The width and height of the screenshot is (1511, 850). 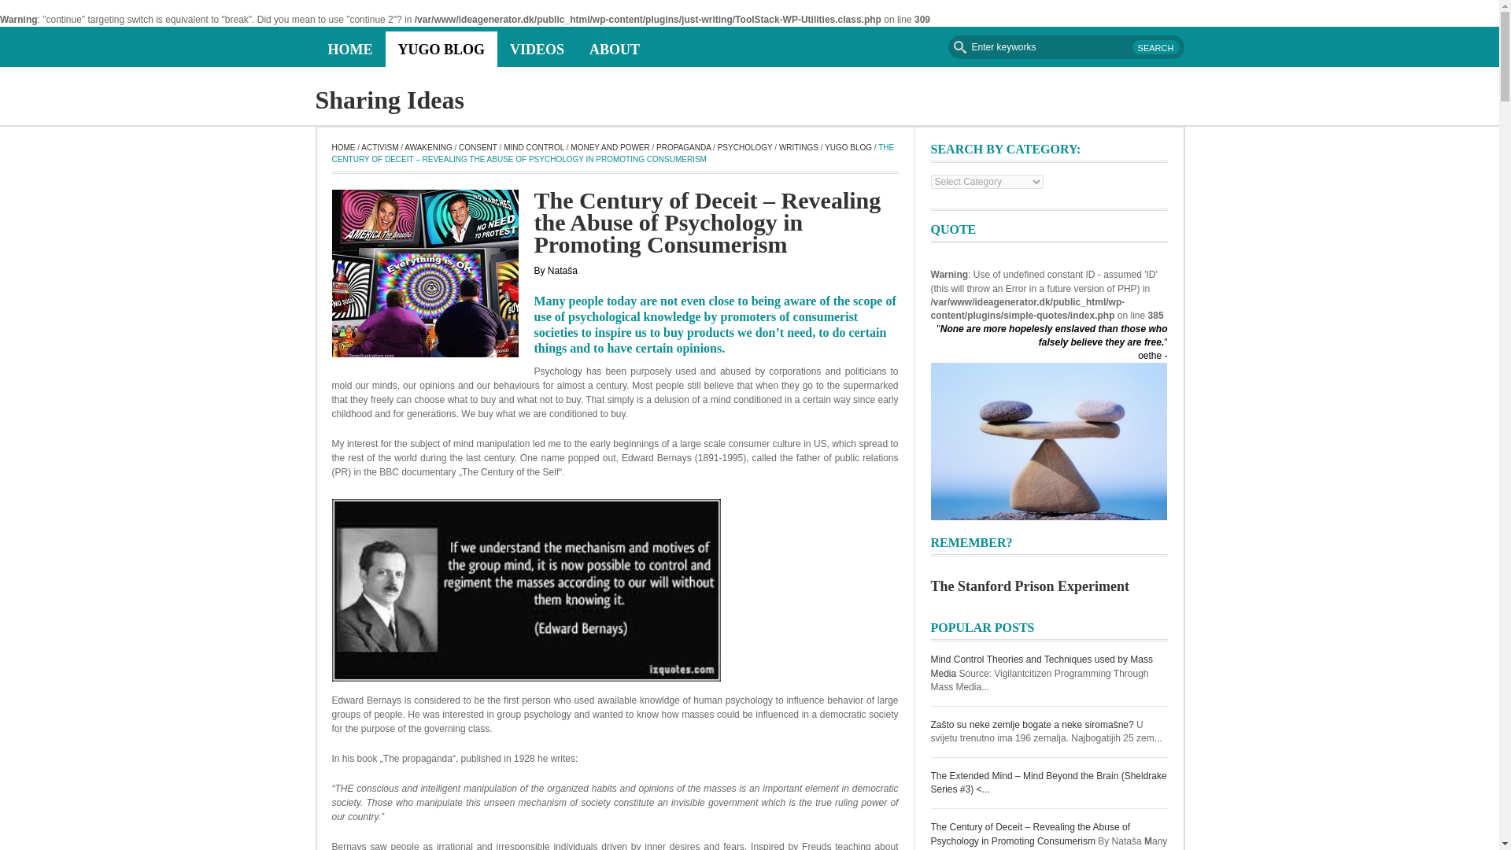 What do you see at coordinates (1040, 666) in the screenshot?
I see `Mind Control Theories and Techniques used by Mass Media` at bounding box center [1040, 666].